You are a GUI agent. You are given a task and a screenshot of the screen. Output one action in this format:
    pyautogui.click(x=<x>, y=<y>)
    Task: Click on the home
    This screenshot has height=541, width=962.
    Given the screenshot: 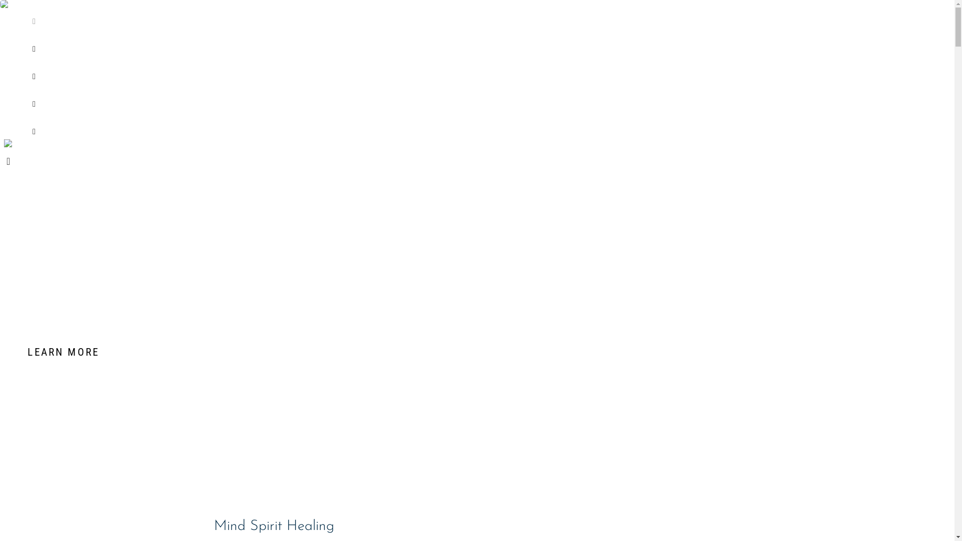 What is the action you would take?
    pyautogui.click(x=365, y=17)
    